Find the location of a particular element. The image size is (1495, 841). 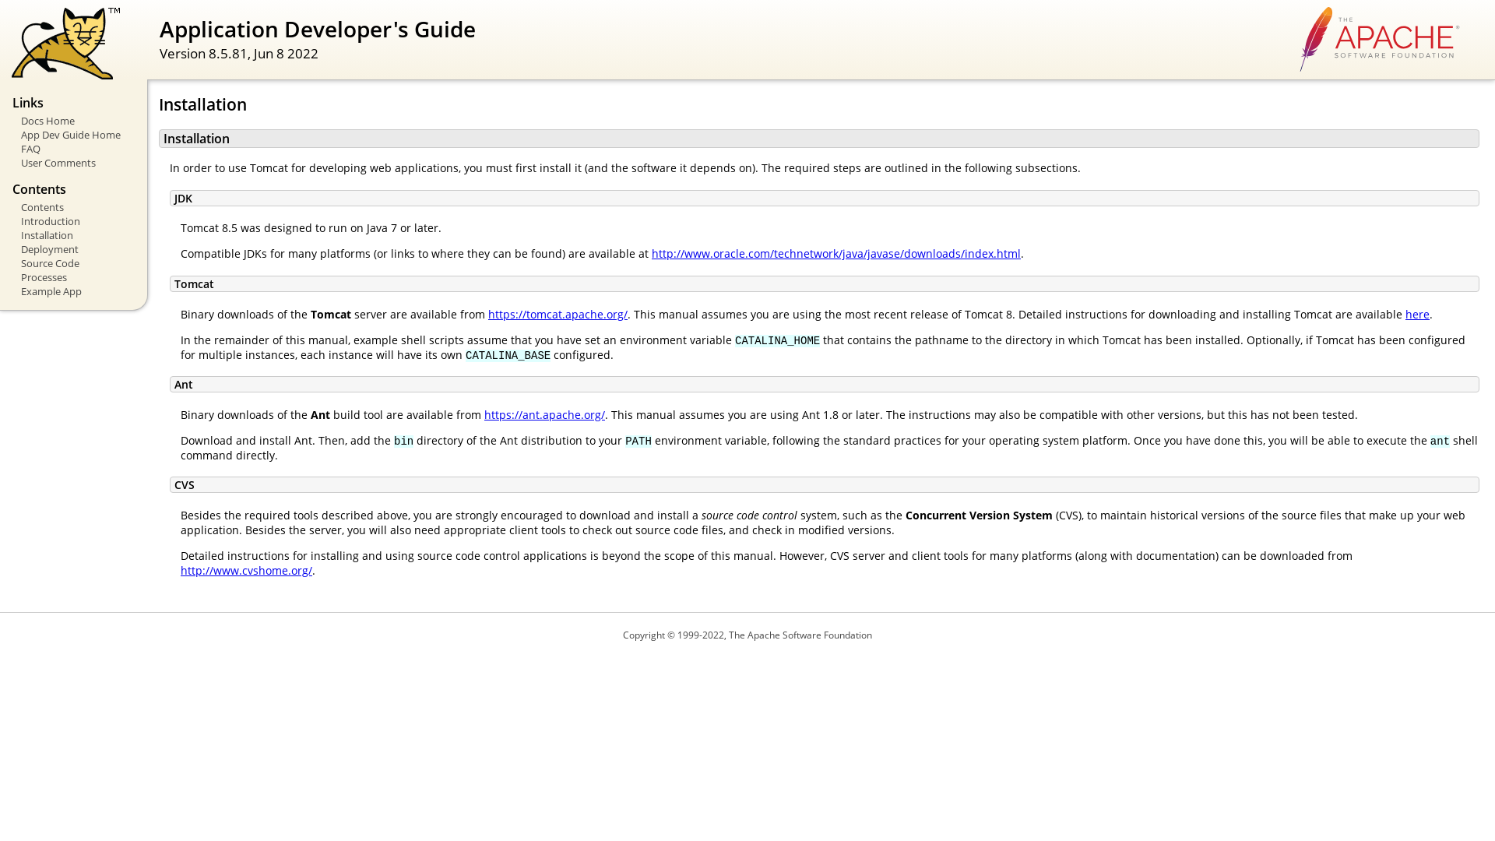

FAQ is located at coordinates (75, 149).